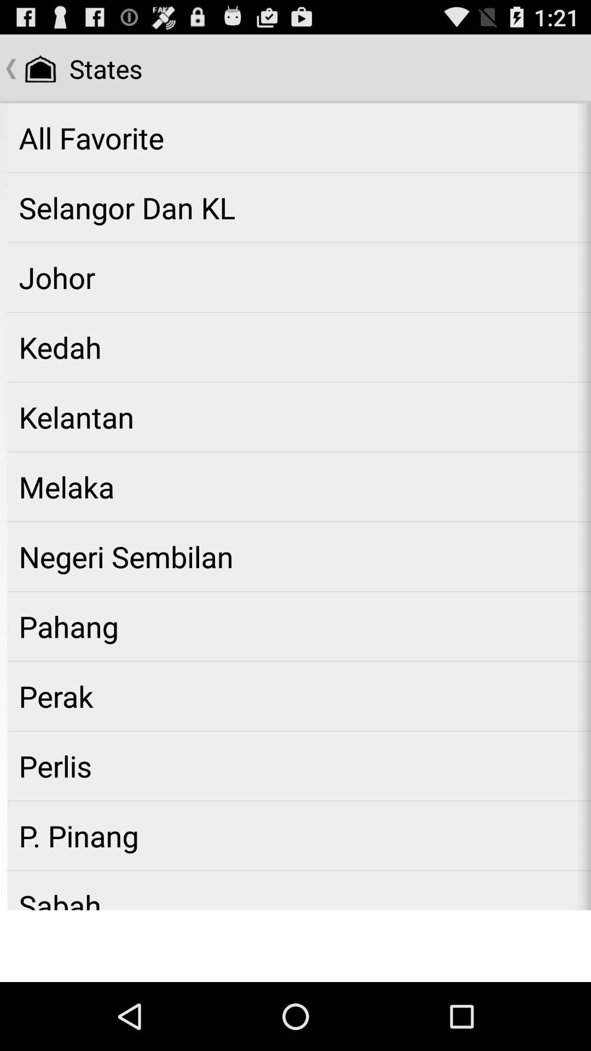 This screenshot has height=1051, width=591. Describe the element at coordinates (299, 207) in the screenshot. I see `flip until selangor dan kl` at that location.